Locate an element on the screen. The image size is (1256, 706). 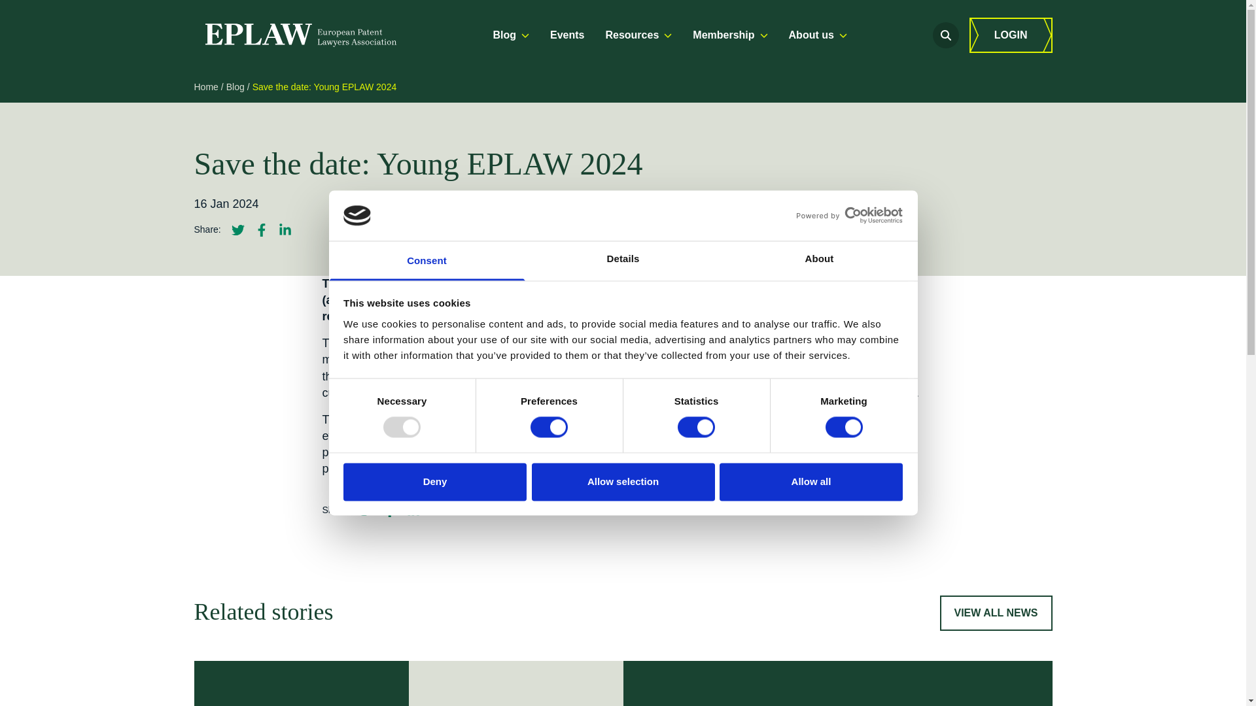
Resources is located at coordinates (638, 35).